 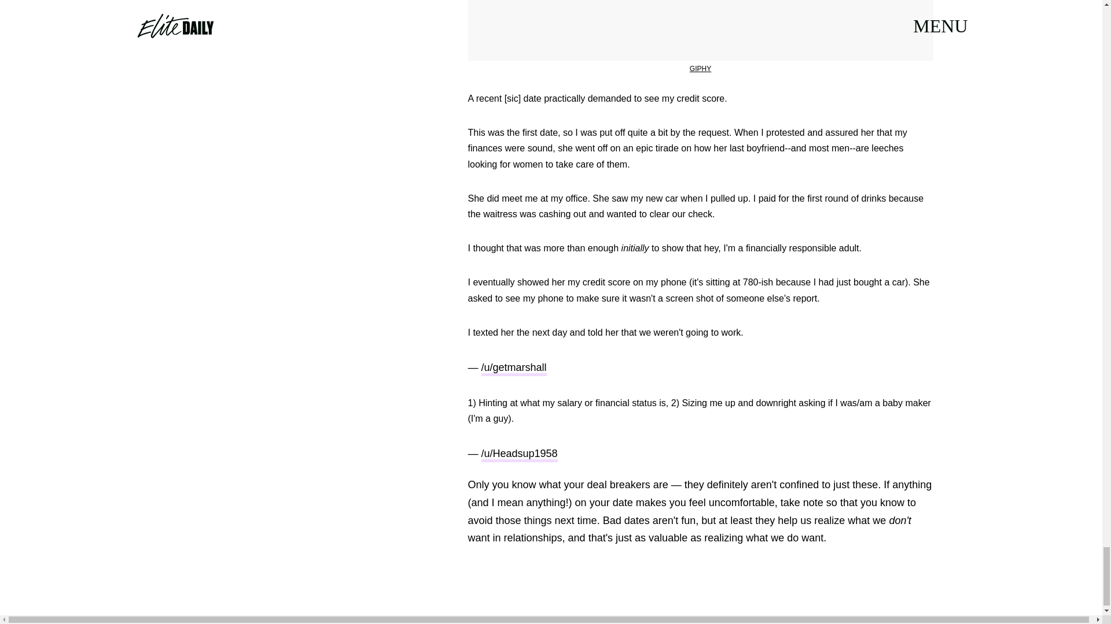 I want to click on GIPHY, so click(x=700, y=69).